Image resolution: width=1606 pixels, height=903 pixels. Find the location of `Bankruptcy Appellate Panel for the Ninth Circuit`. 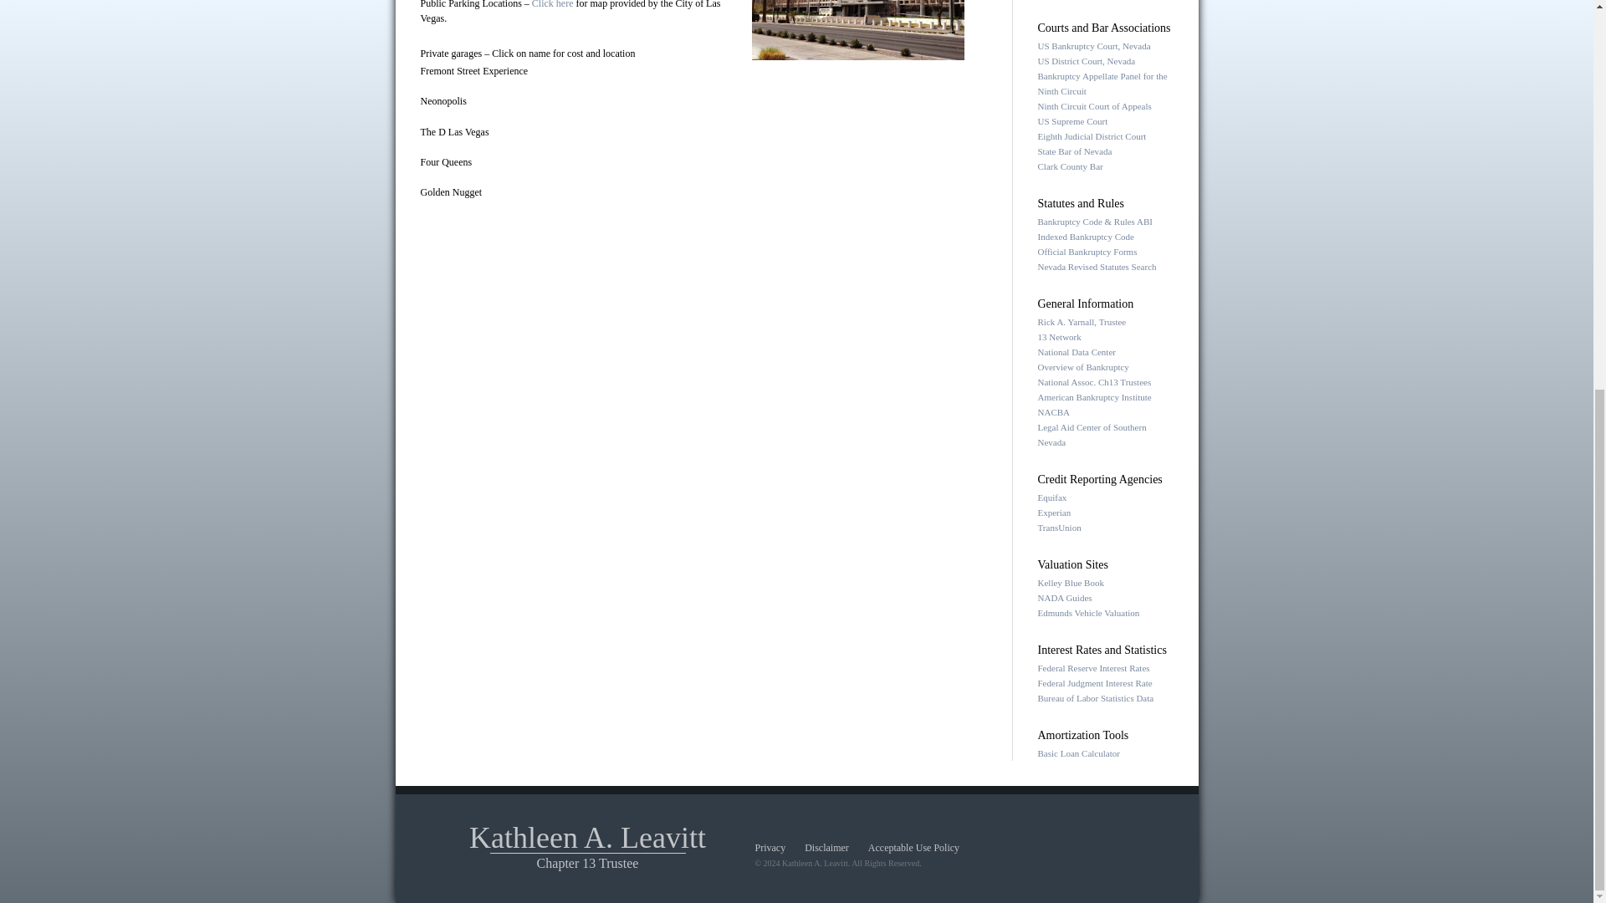

Bankruptcy Appellate Panel for the Ninth Circuit is located at coordinates (1102, 84).